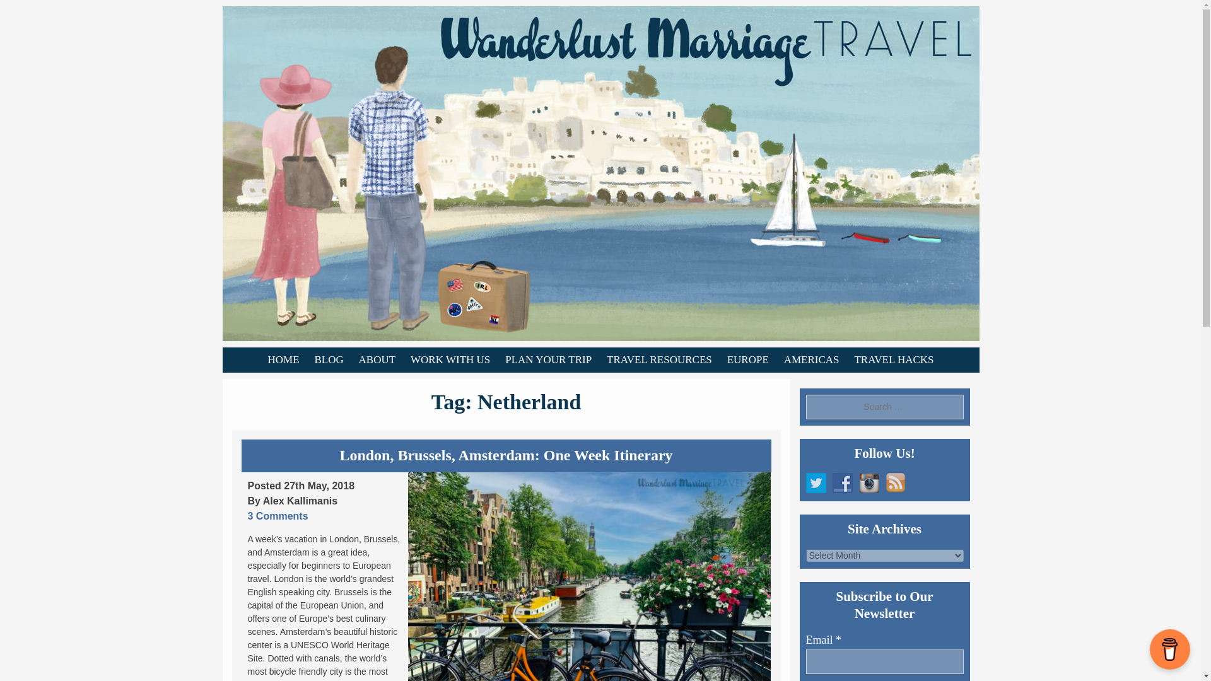  I want to click on HOME, so click(283, 359).